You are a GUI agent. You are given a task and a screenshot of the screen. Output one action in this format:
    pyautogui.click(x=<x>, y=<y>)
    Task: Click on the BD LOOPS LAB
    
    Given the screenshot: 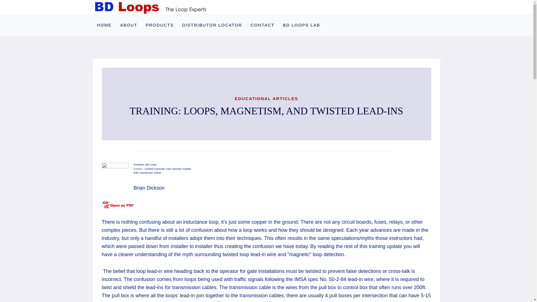 What is the action you would take?
    pyautogui.click(x=302, y=25)
    